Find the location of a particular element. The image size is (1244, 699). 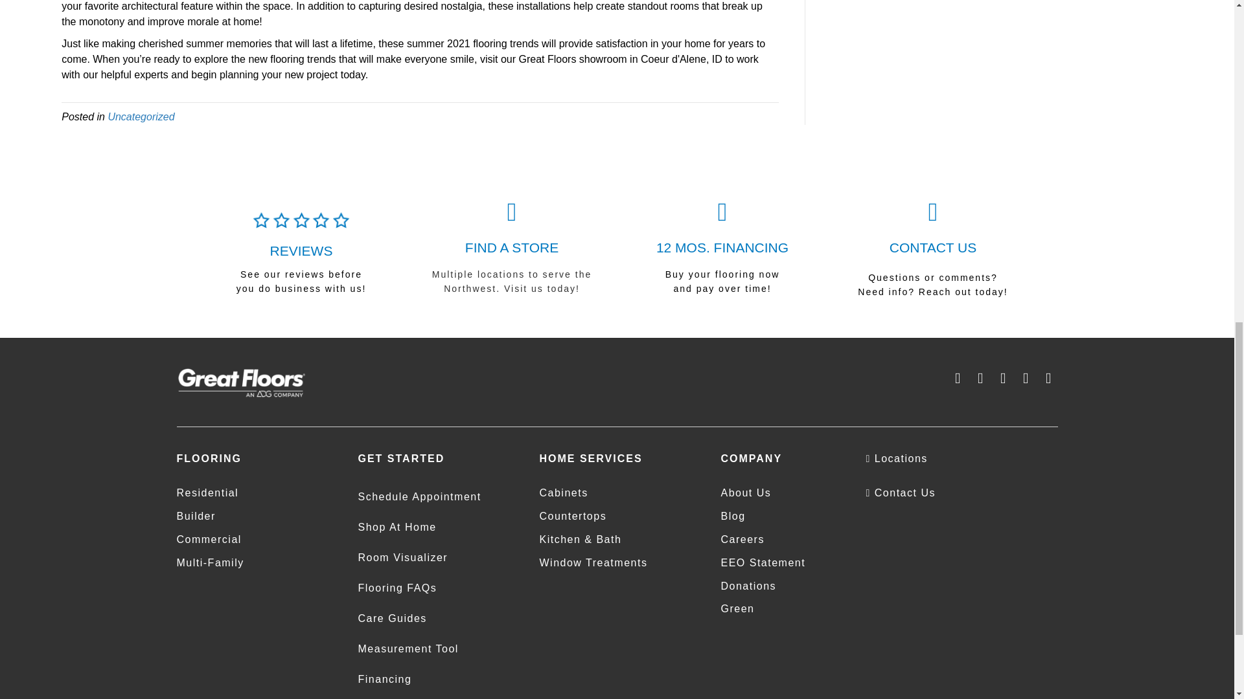

white-gf-logo is located at coordinates (241, 383).